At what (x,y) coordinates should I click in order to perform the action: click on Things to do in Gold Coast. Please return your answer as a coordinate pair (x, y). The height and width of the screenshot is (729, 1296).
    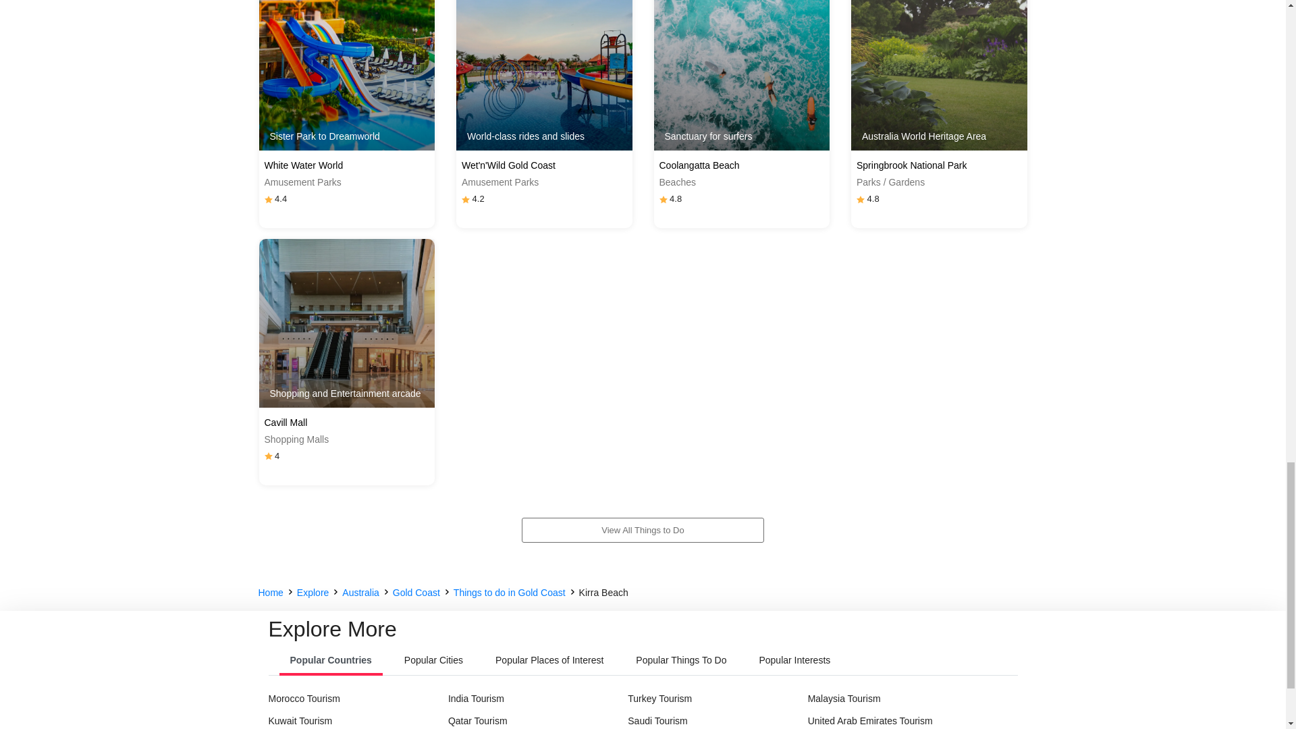
    Looking at the image, I should click on (509, 593).